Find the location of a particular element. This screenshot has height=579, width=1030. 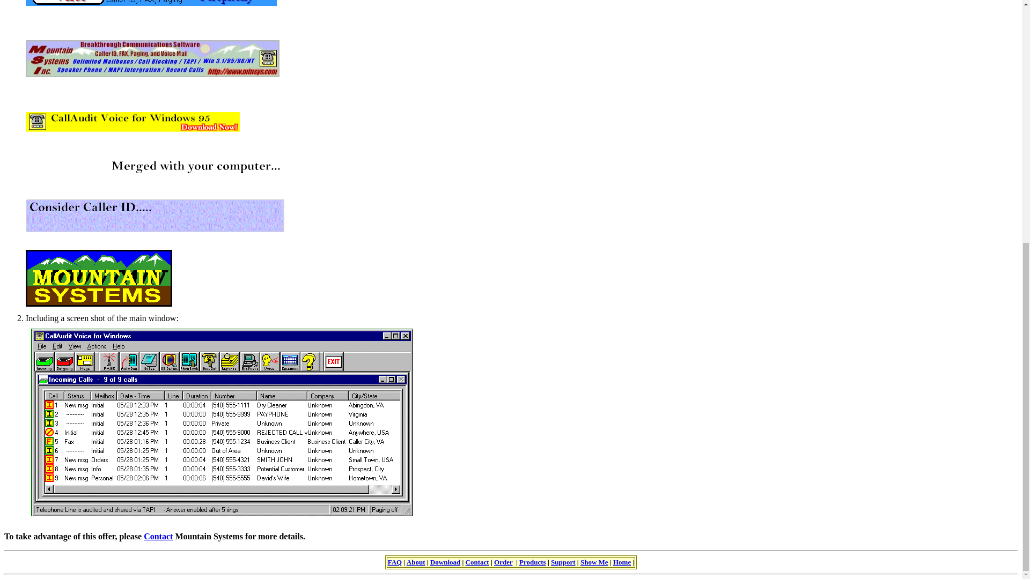

Home is located at coordinates (621, 562).